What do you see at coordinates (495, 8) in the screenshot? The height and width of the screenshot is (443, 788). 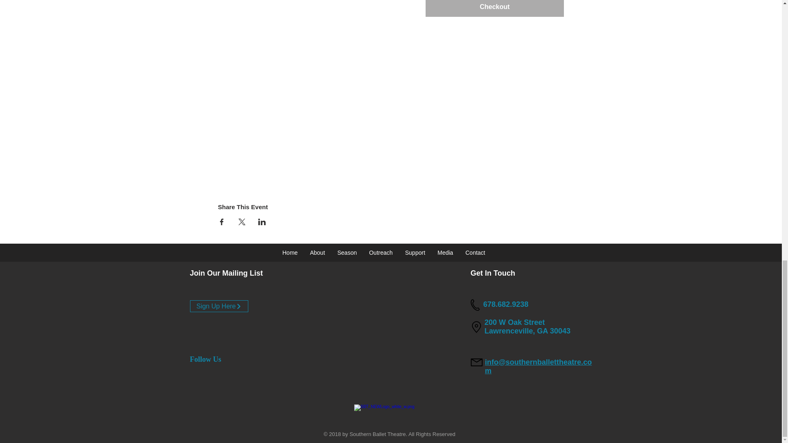 I see `Checkout` at bounding box center [495, 8].